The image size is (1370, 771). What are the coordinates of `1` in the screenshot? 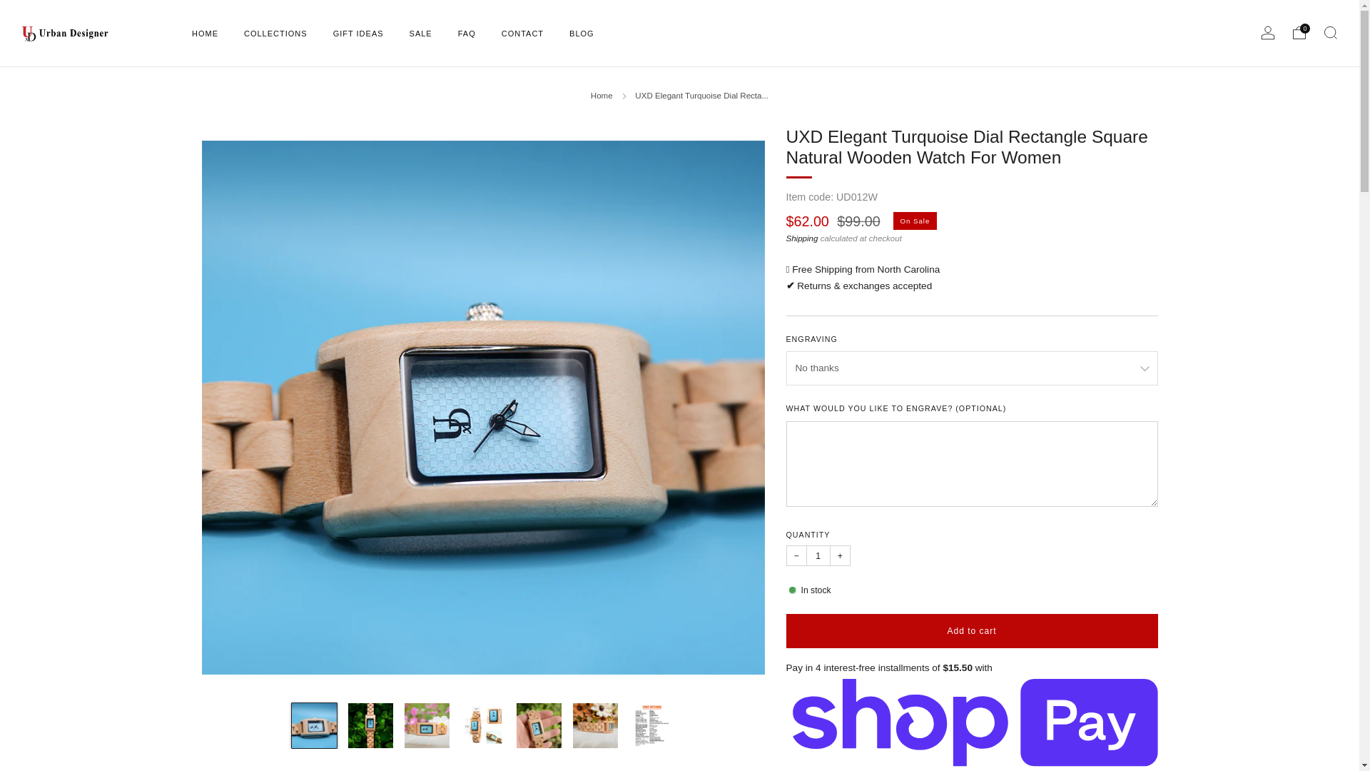 It's located at (818, 555).